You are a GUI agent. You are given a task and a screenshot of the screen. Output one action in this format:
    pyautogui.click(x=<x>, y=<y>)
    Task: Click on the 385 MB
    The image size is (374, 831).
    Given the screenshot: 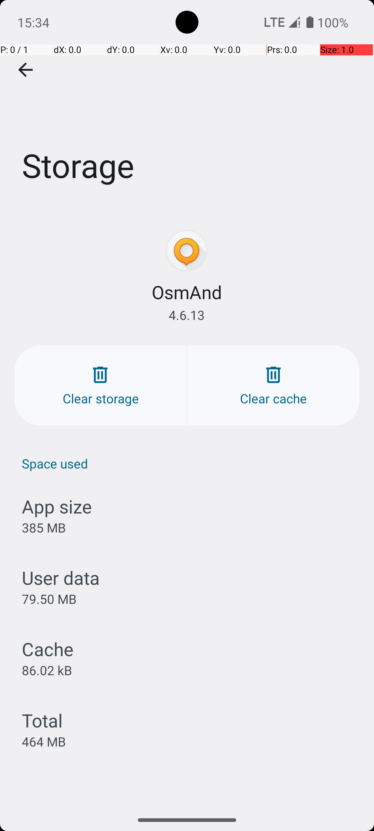 What is the action you would take?
    pyautogui.click(x=44, y=528)
    